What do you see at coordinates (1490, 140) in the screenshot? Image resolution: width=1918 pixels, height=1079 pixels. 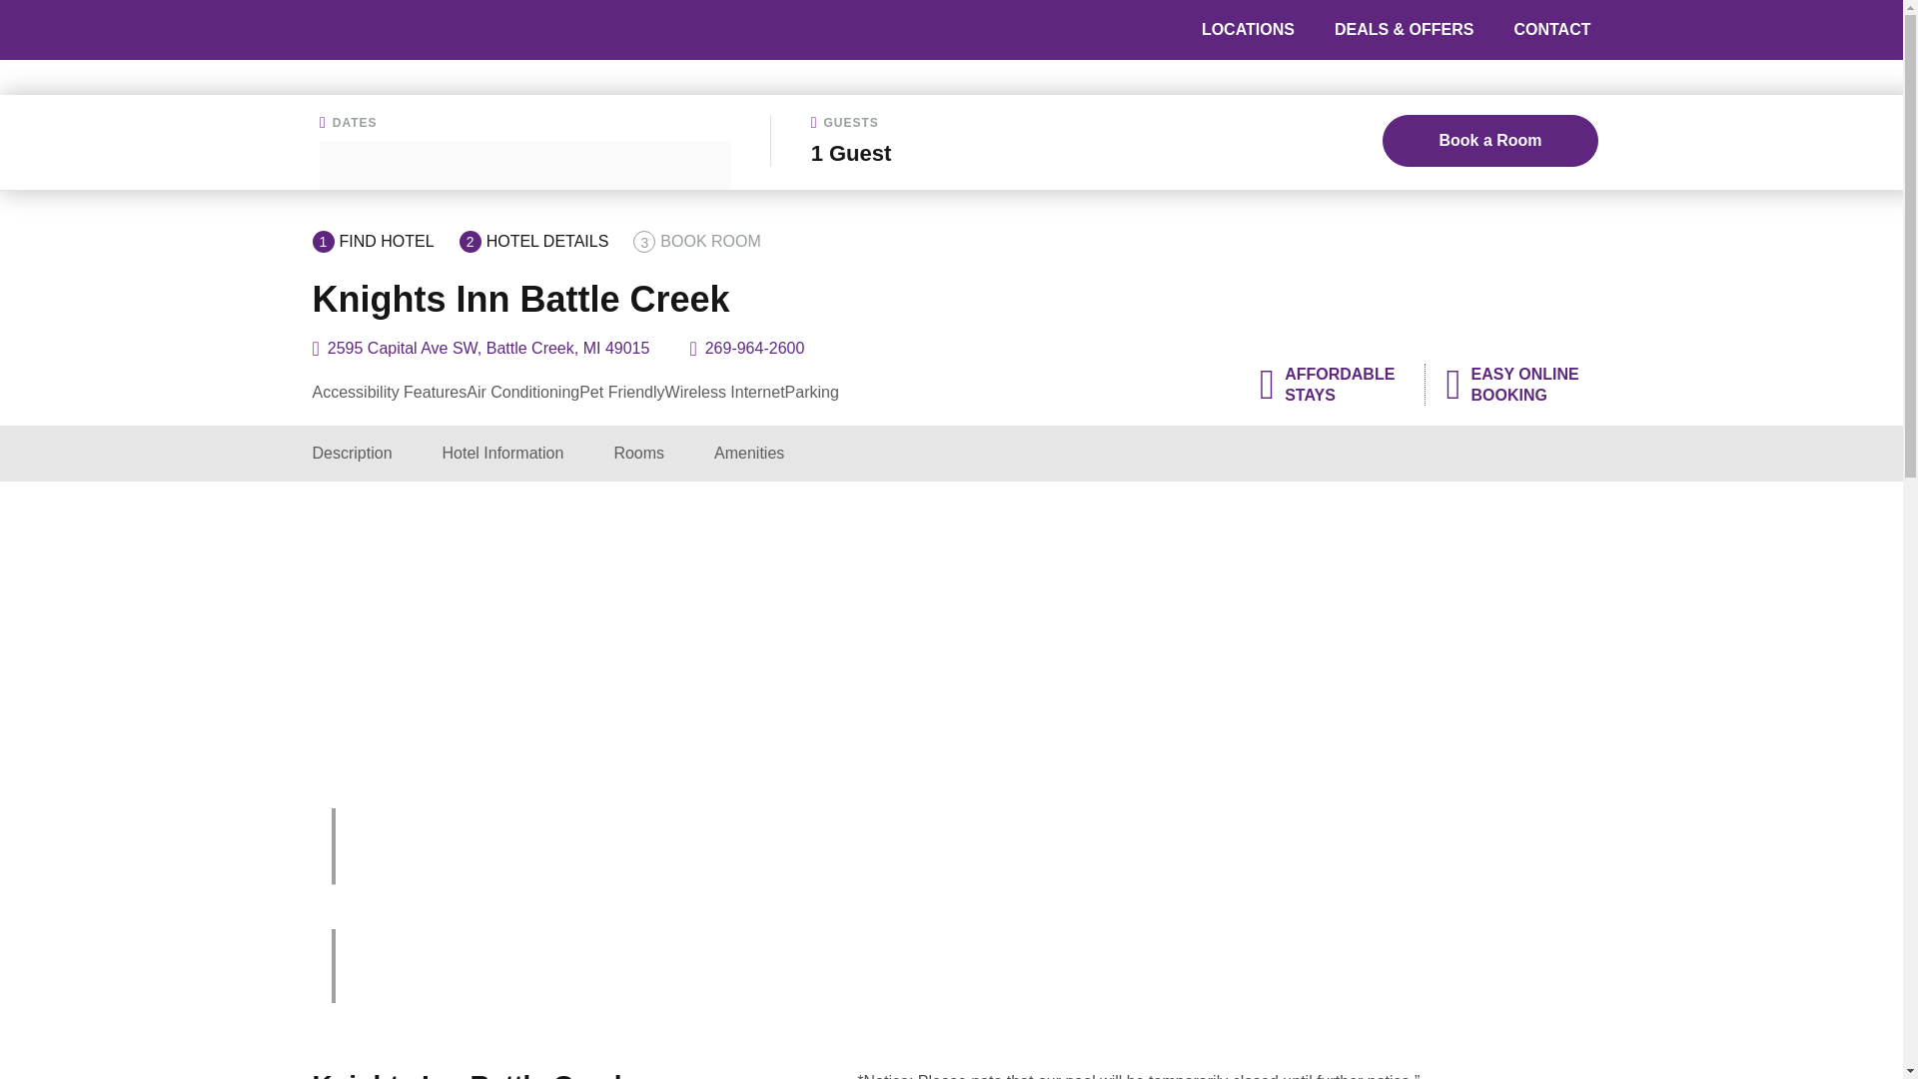 I see `Book a Room` at bounding box center [1490, 140].